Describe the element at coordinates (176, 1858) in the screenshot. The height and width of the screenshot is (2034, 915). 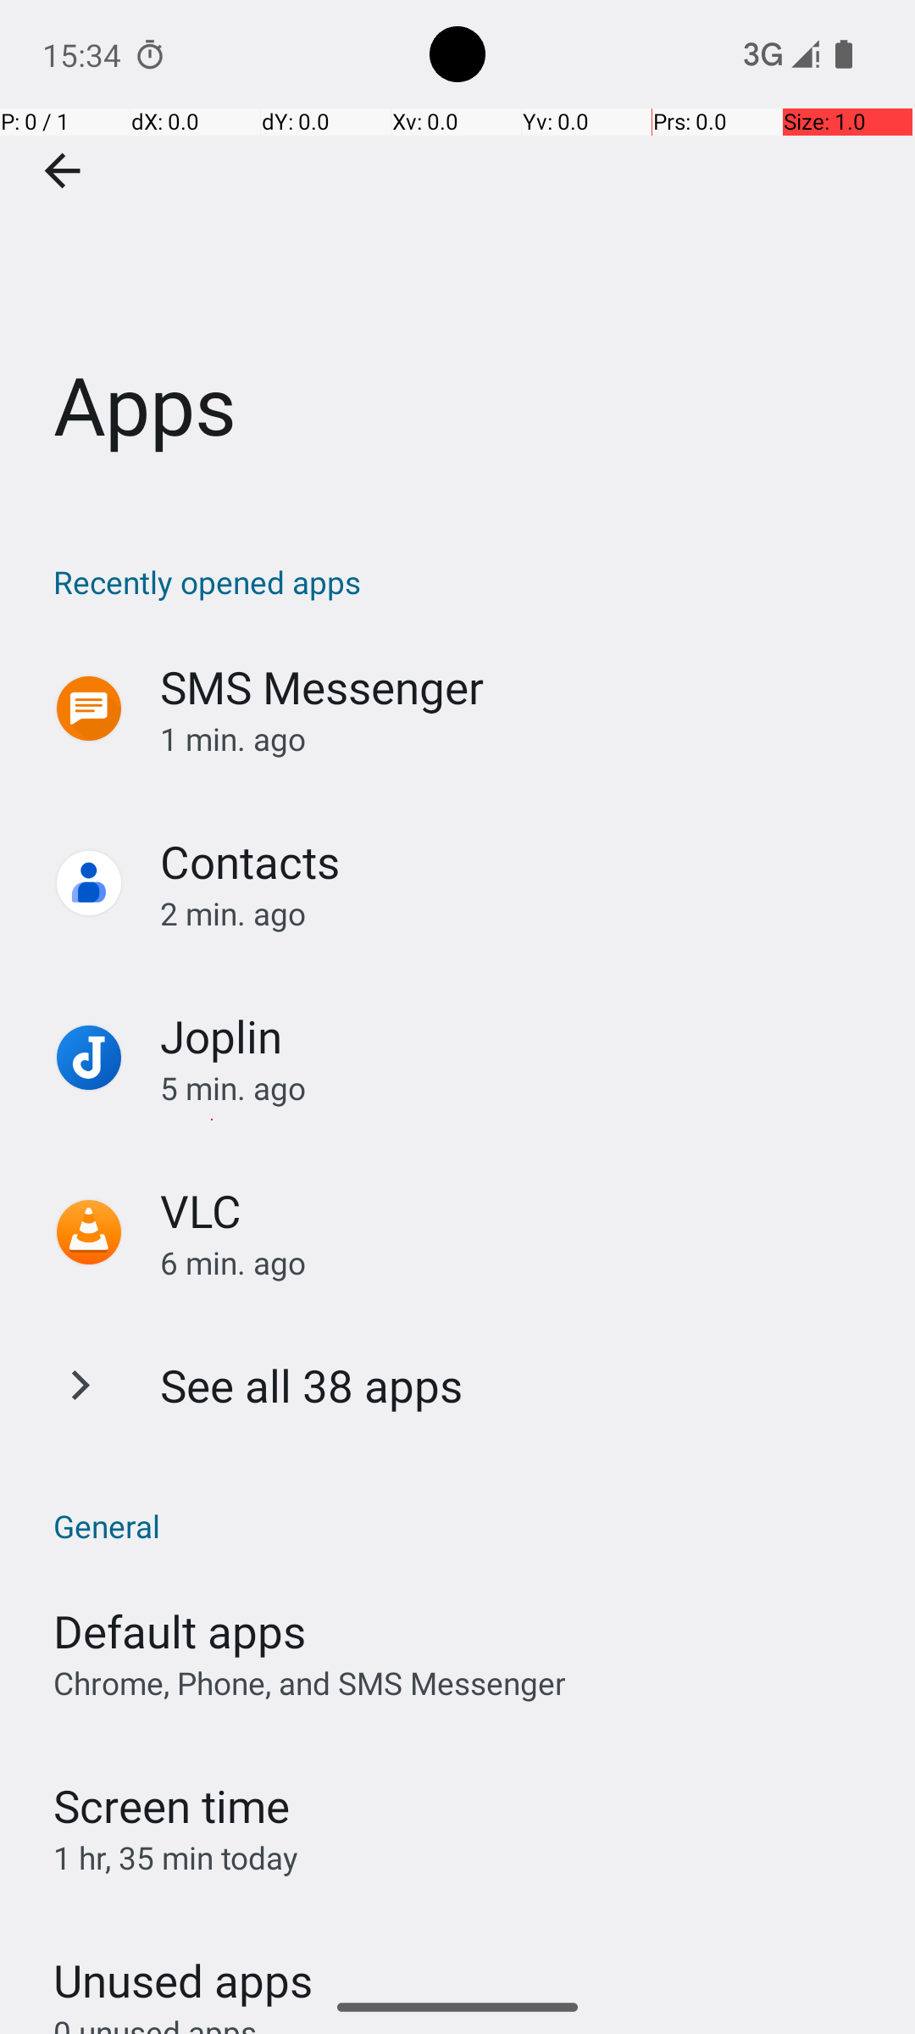
I see `1 hr, 35 min today` at that location.